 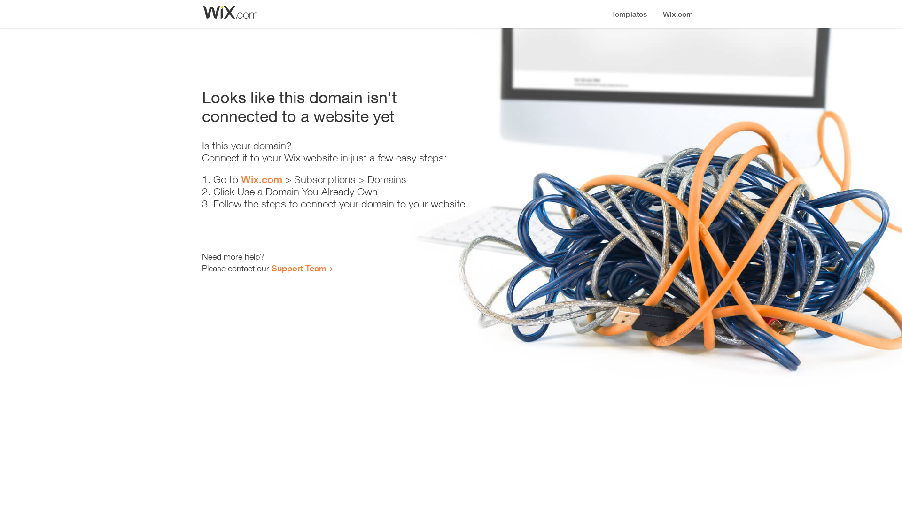 What do you see at coordinates (299, 268) in the screenshot?
I see `Support Team` at bounding box center [299, 268].